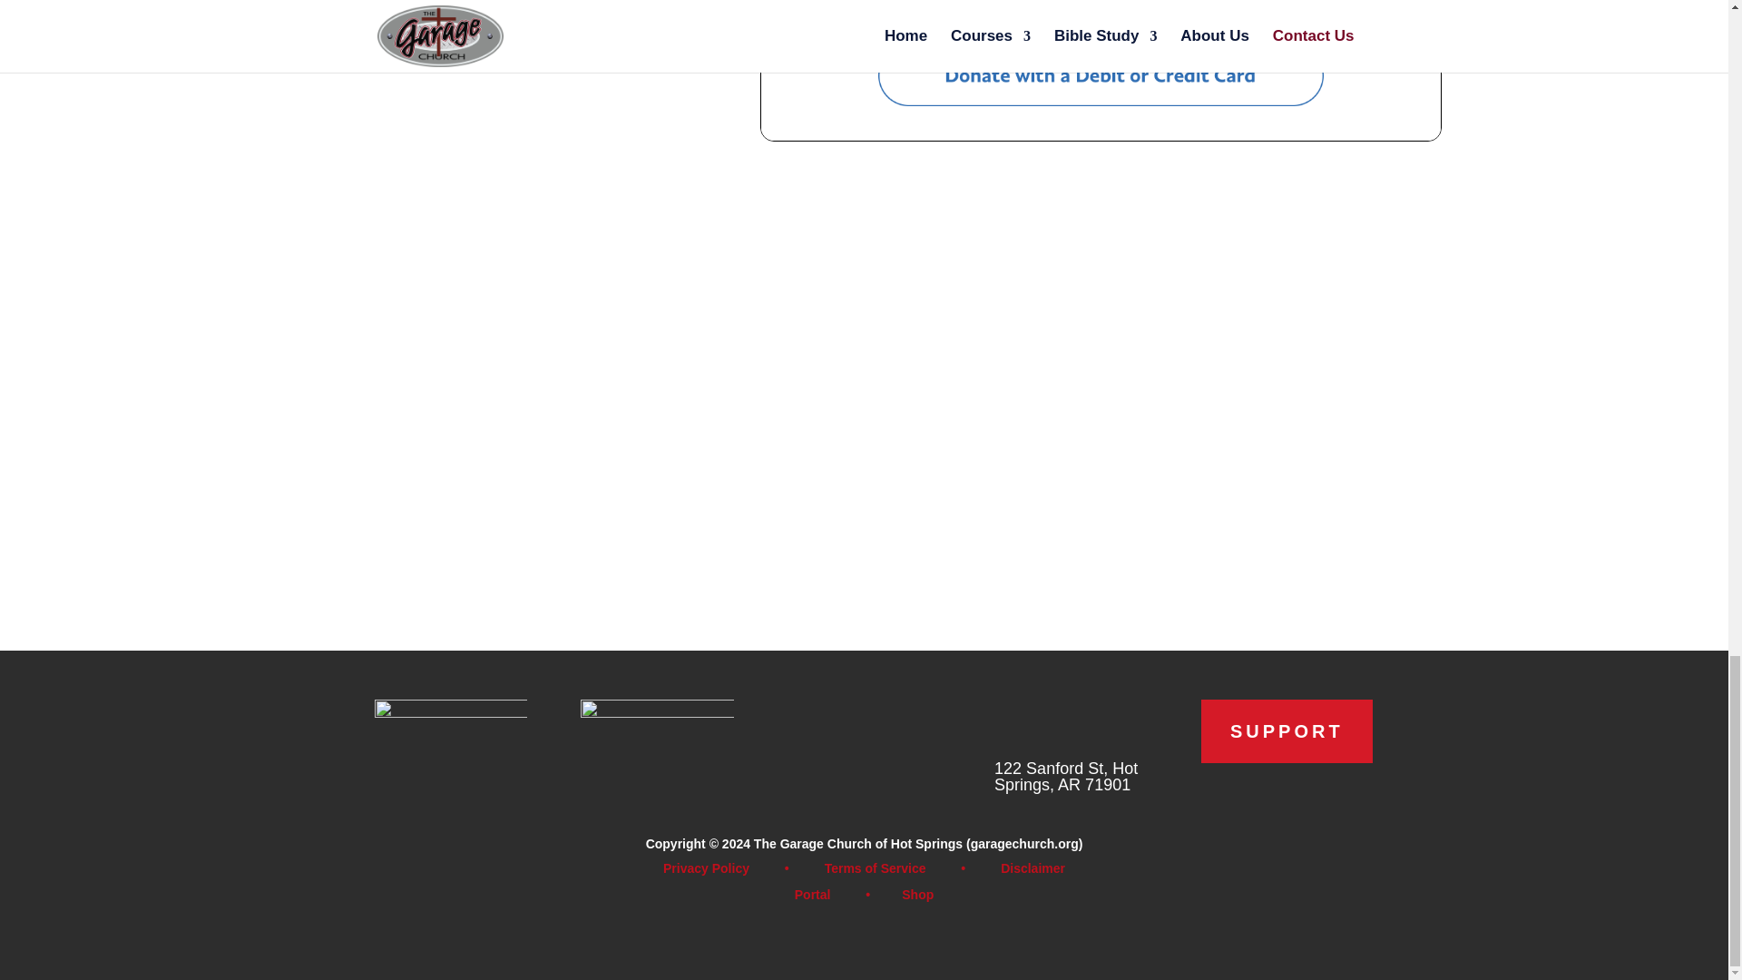 The image size is (1742, 980). Describe the element at coordinates (1287, 731) in the screenshot. I see `SUPPORT` at that location.